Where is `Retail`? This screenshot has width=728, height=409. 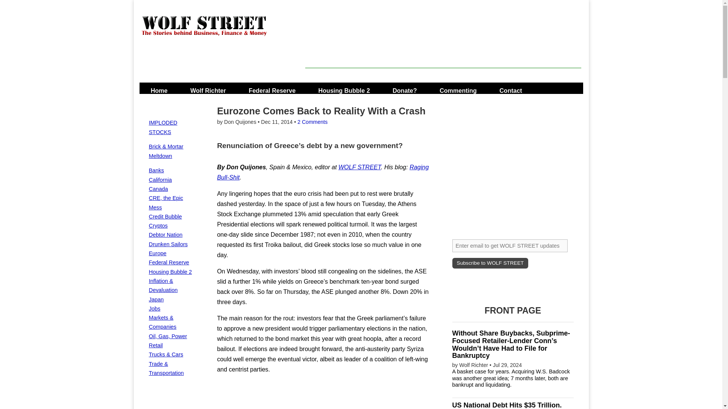
Retail is located at coordinates (155, 345).